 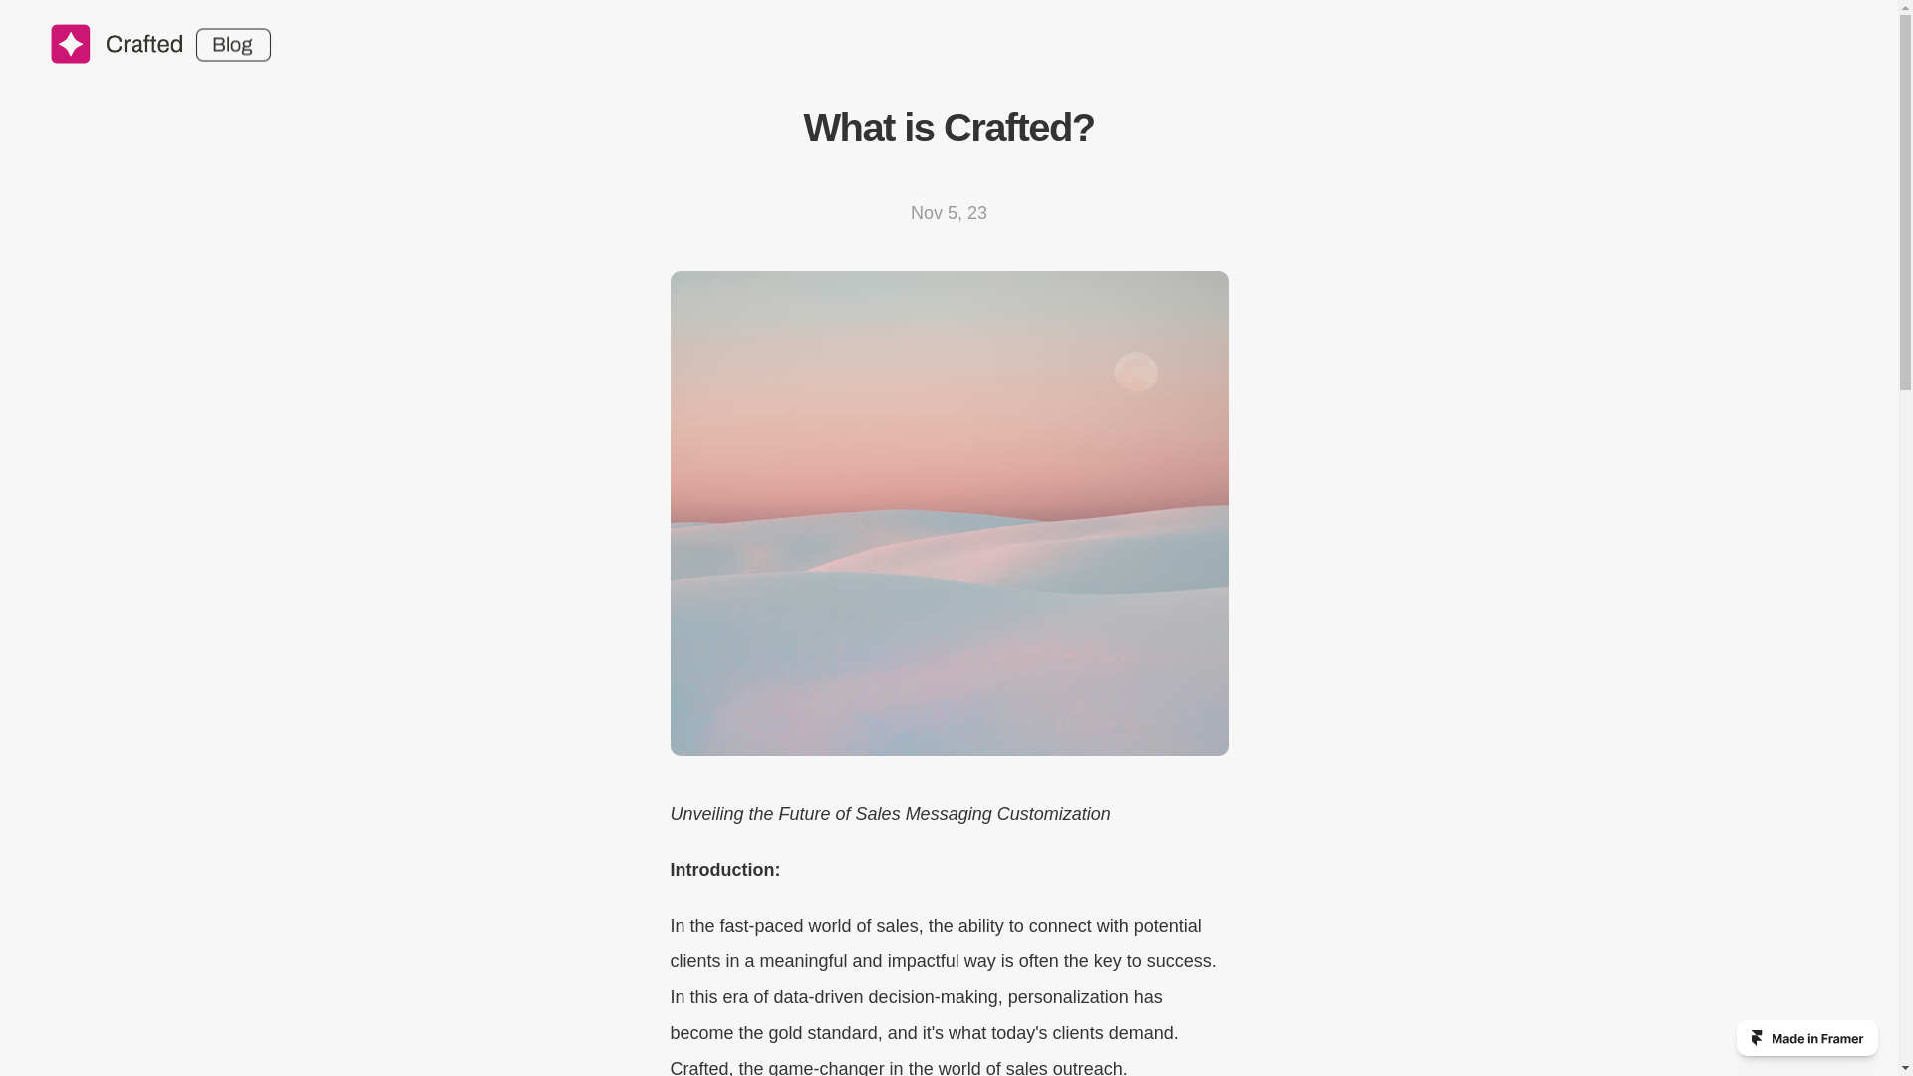 What do you see at coordinates (1807, 1037) in the screenshot?
I see `Custom website builder for designers, agencies and startups.` at bounding box center [1807, 1037].